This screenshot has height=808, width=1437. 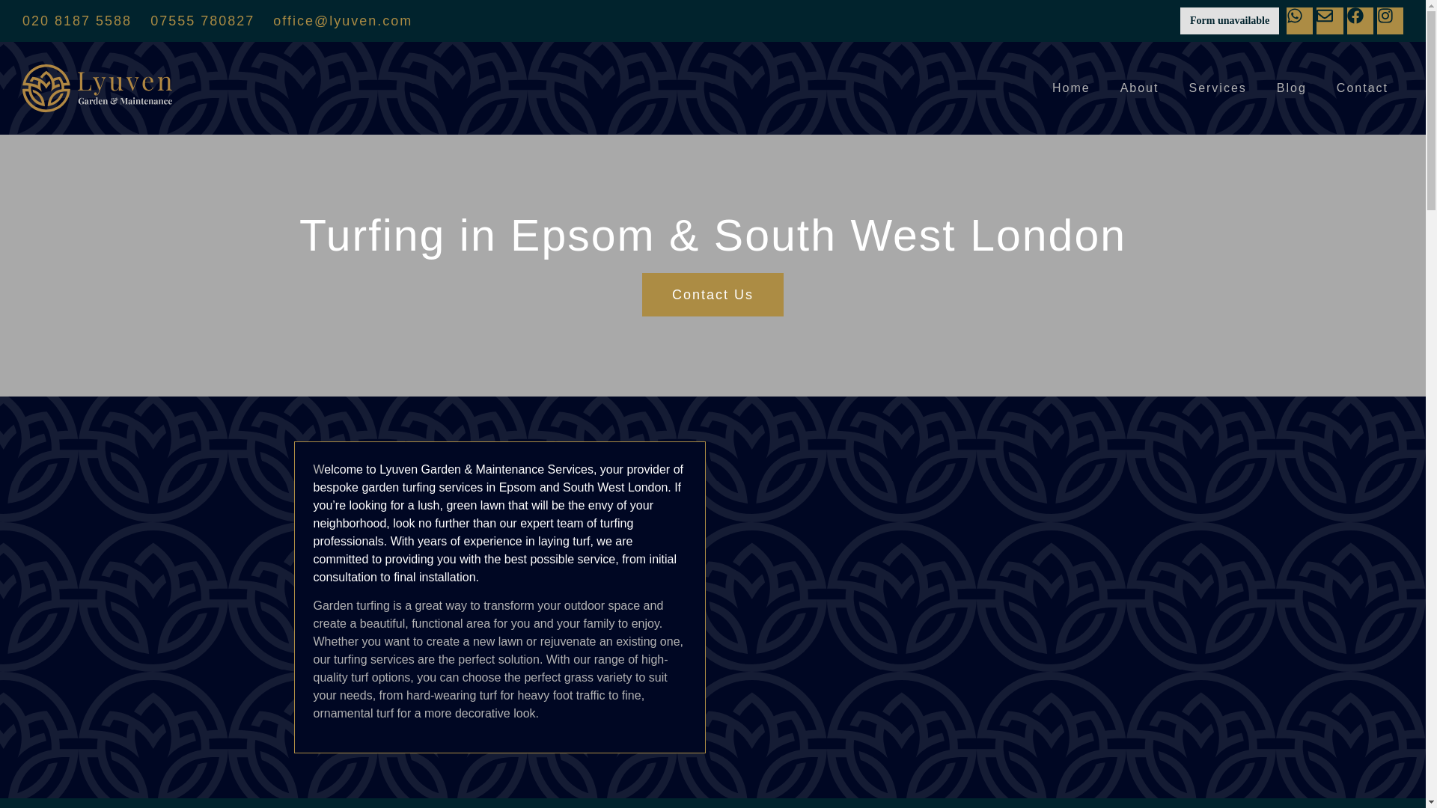 What do you see at coordinates (713, 295) in the screenshot?
I see `Contact Us` at bounding box center [713, 295].